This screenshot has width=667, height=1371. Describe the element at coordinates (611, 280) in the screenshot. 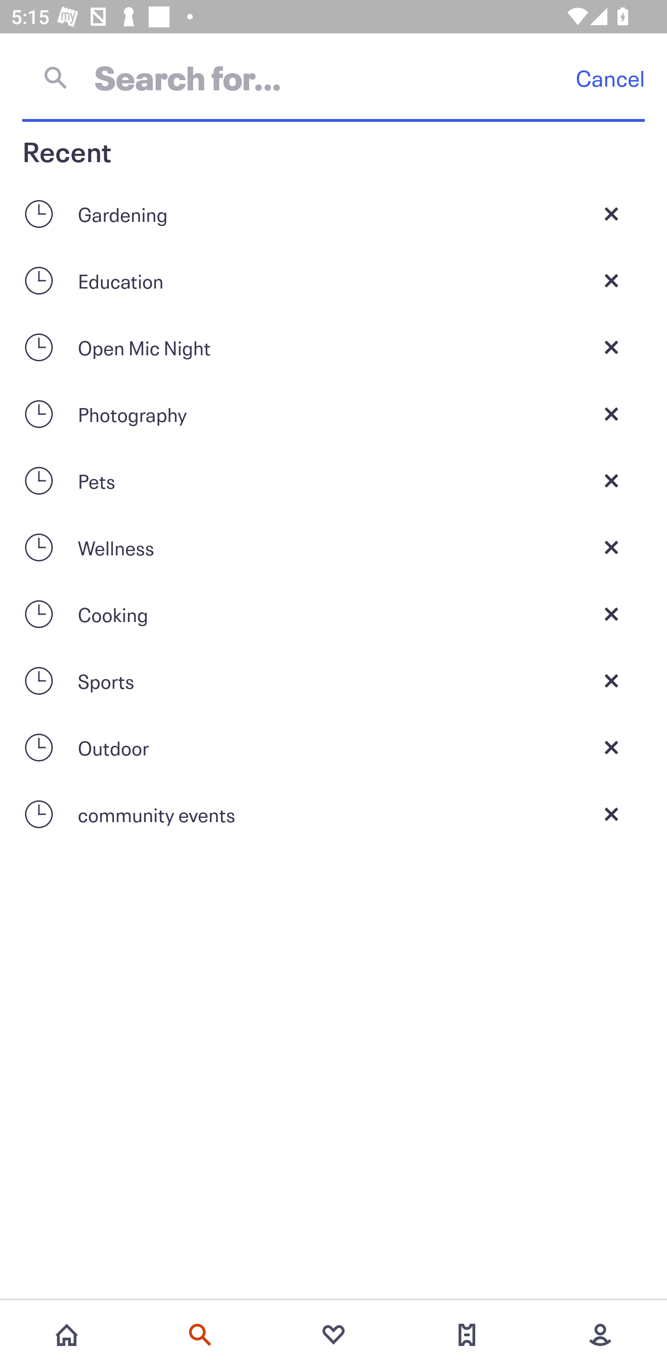

I see `Close current screen` at that location.